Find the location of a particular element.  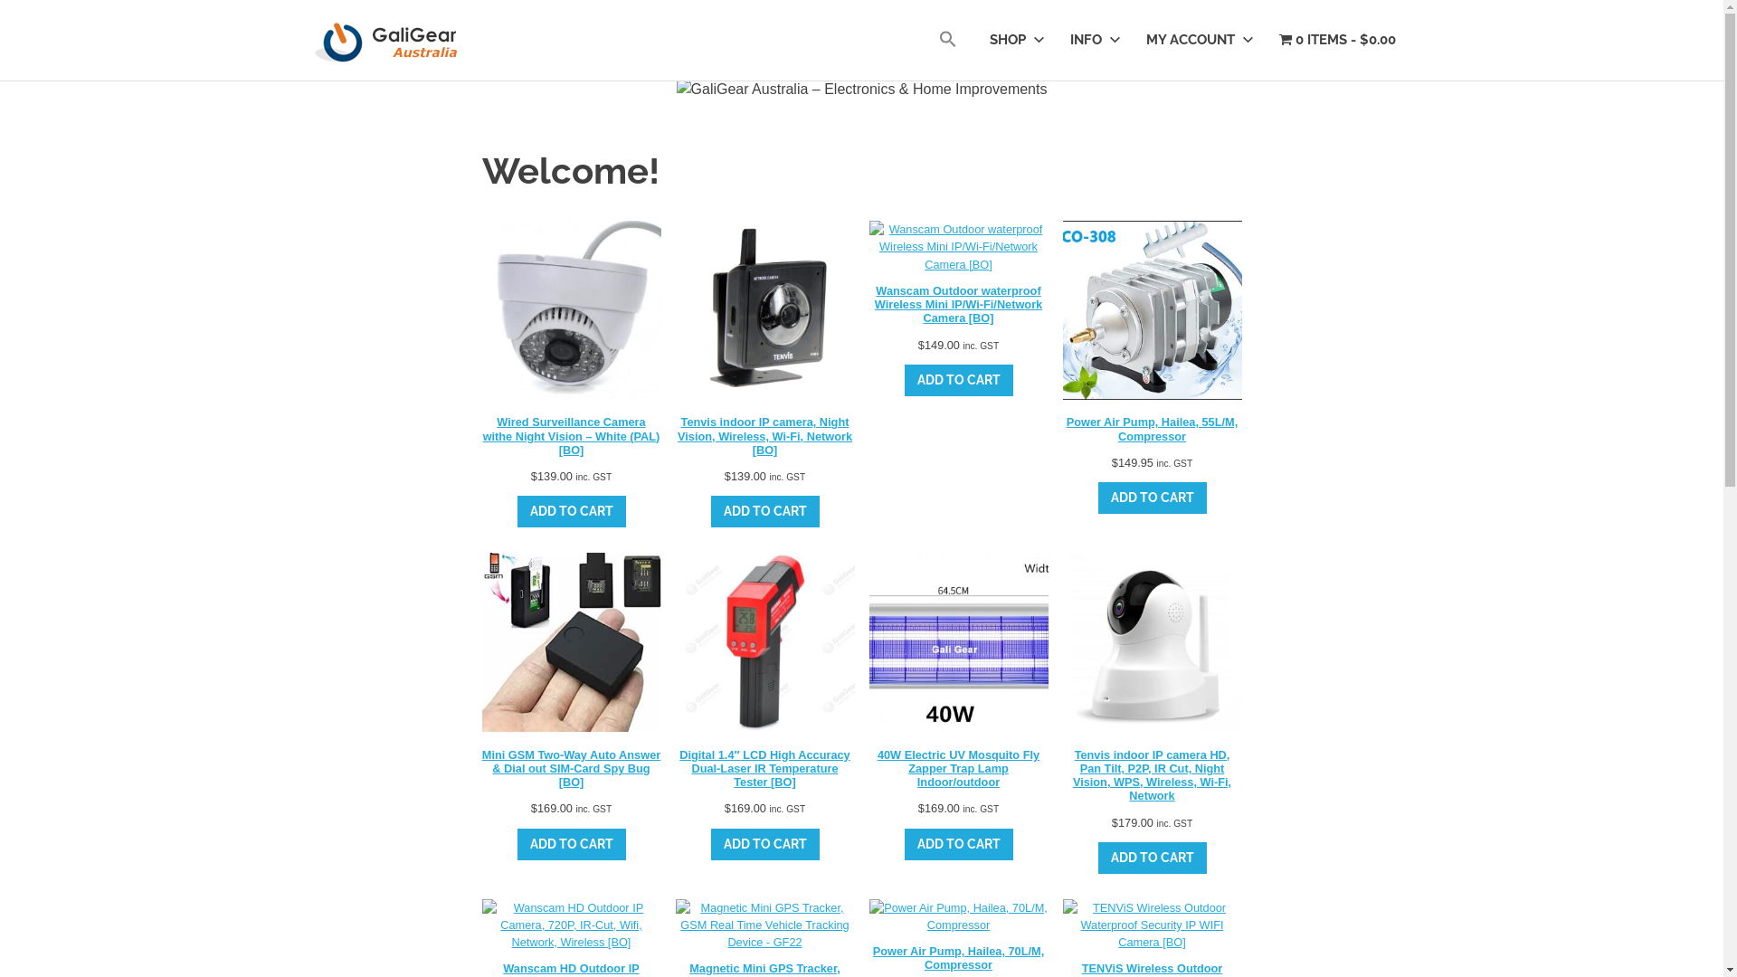

ADD TO CART is located at coordinates (765, 512).